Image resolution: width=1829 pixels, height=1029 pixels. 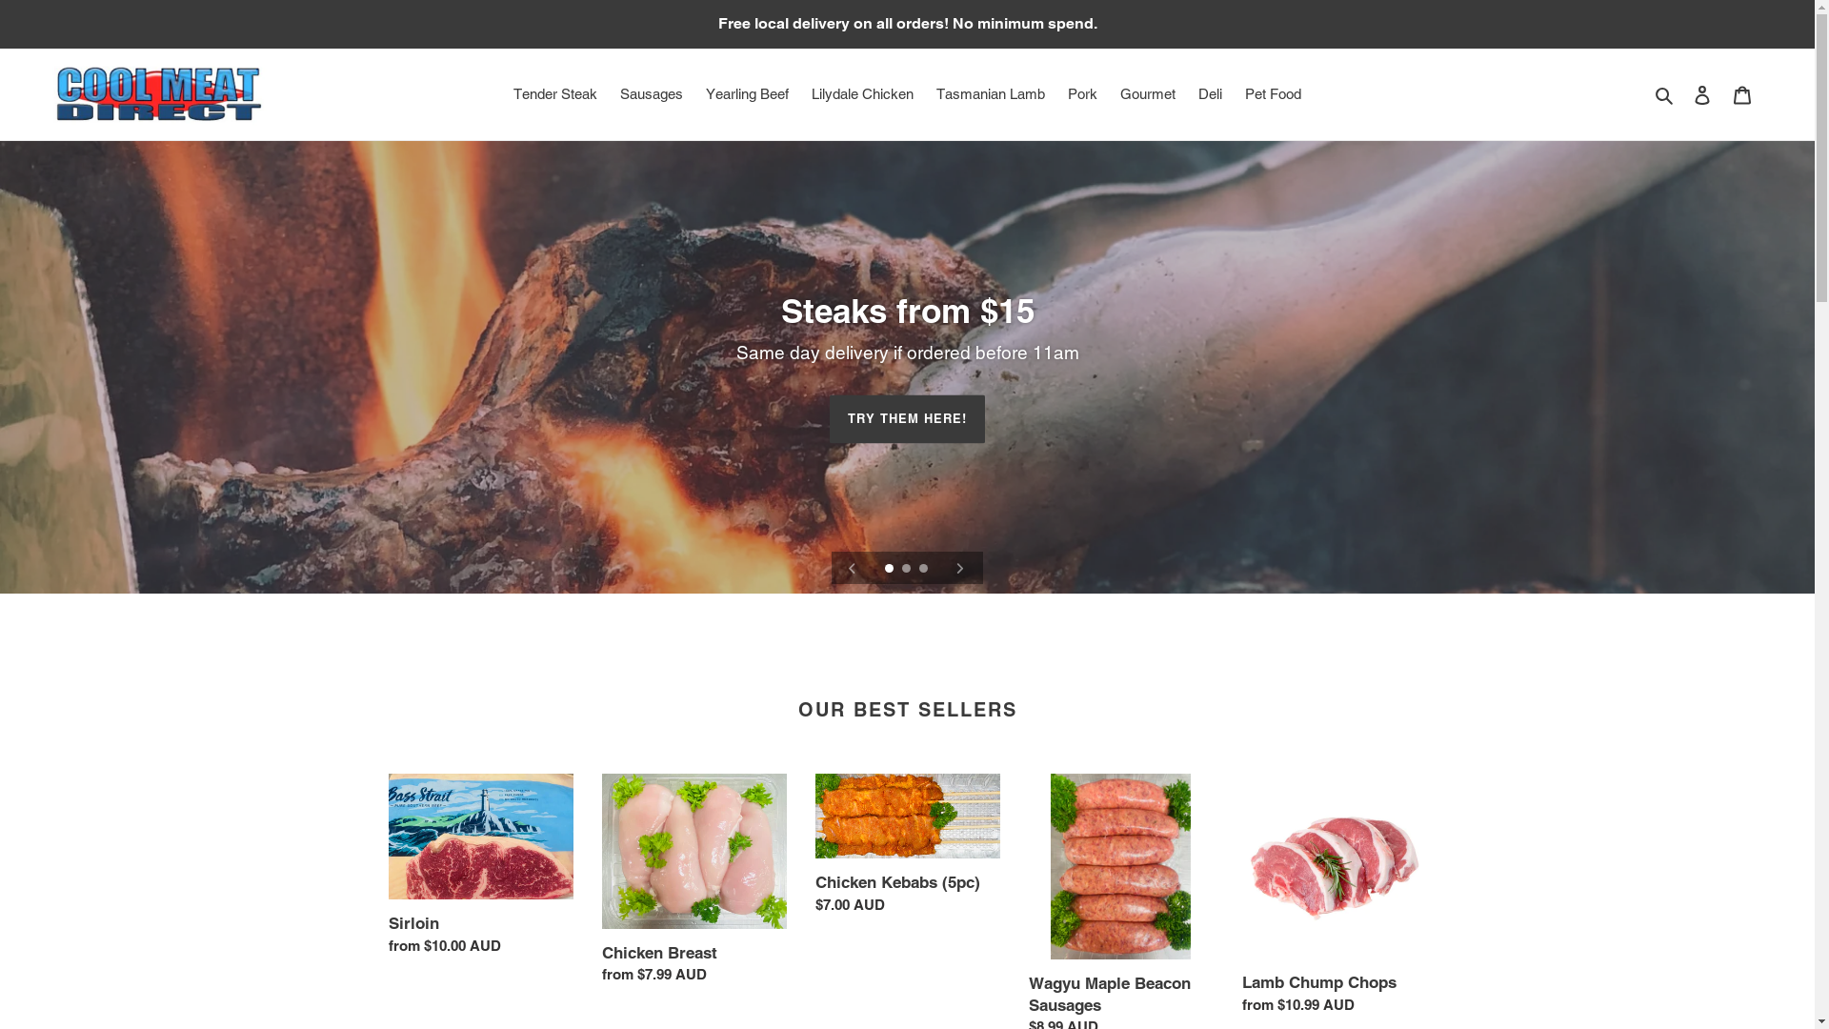 What do you see at coordinates (1210, 95) in the screenshot?
I see `Deli` at bounding box center [1210, 95].